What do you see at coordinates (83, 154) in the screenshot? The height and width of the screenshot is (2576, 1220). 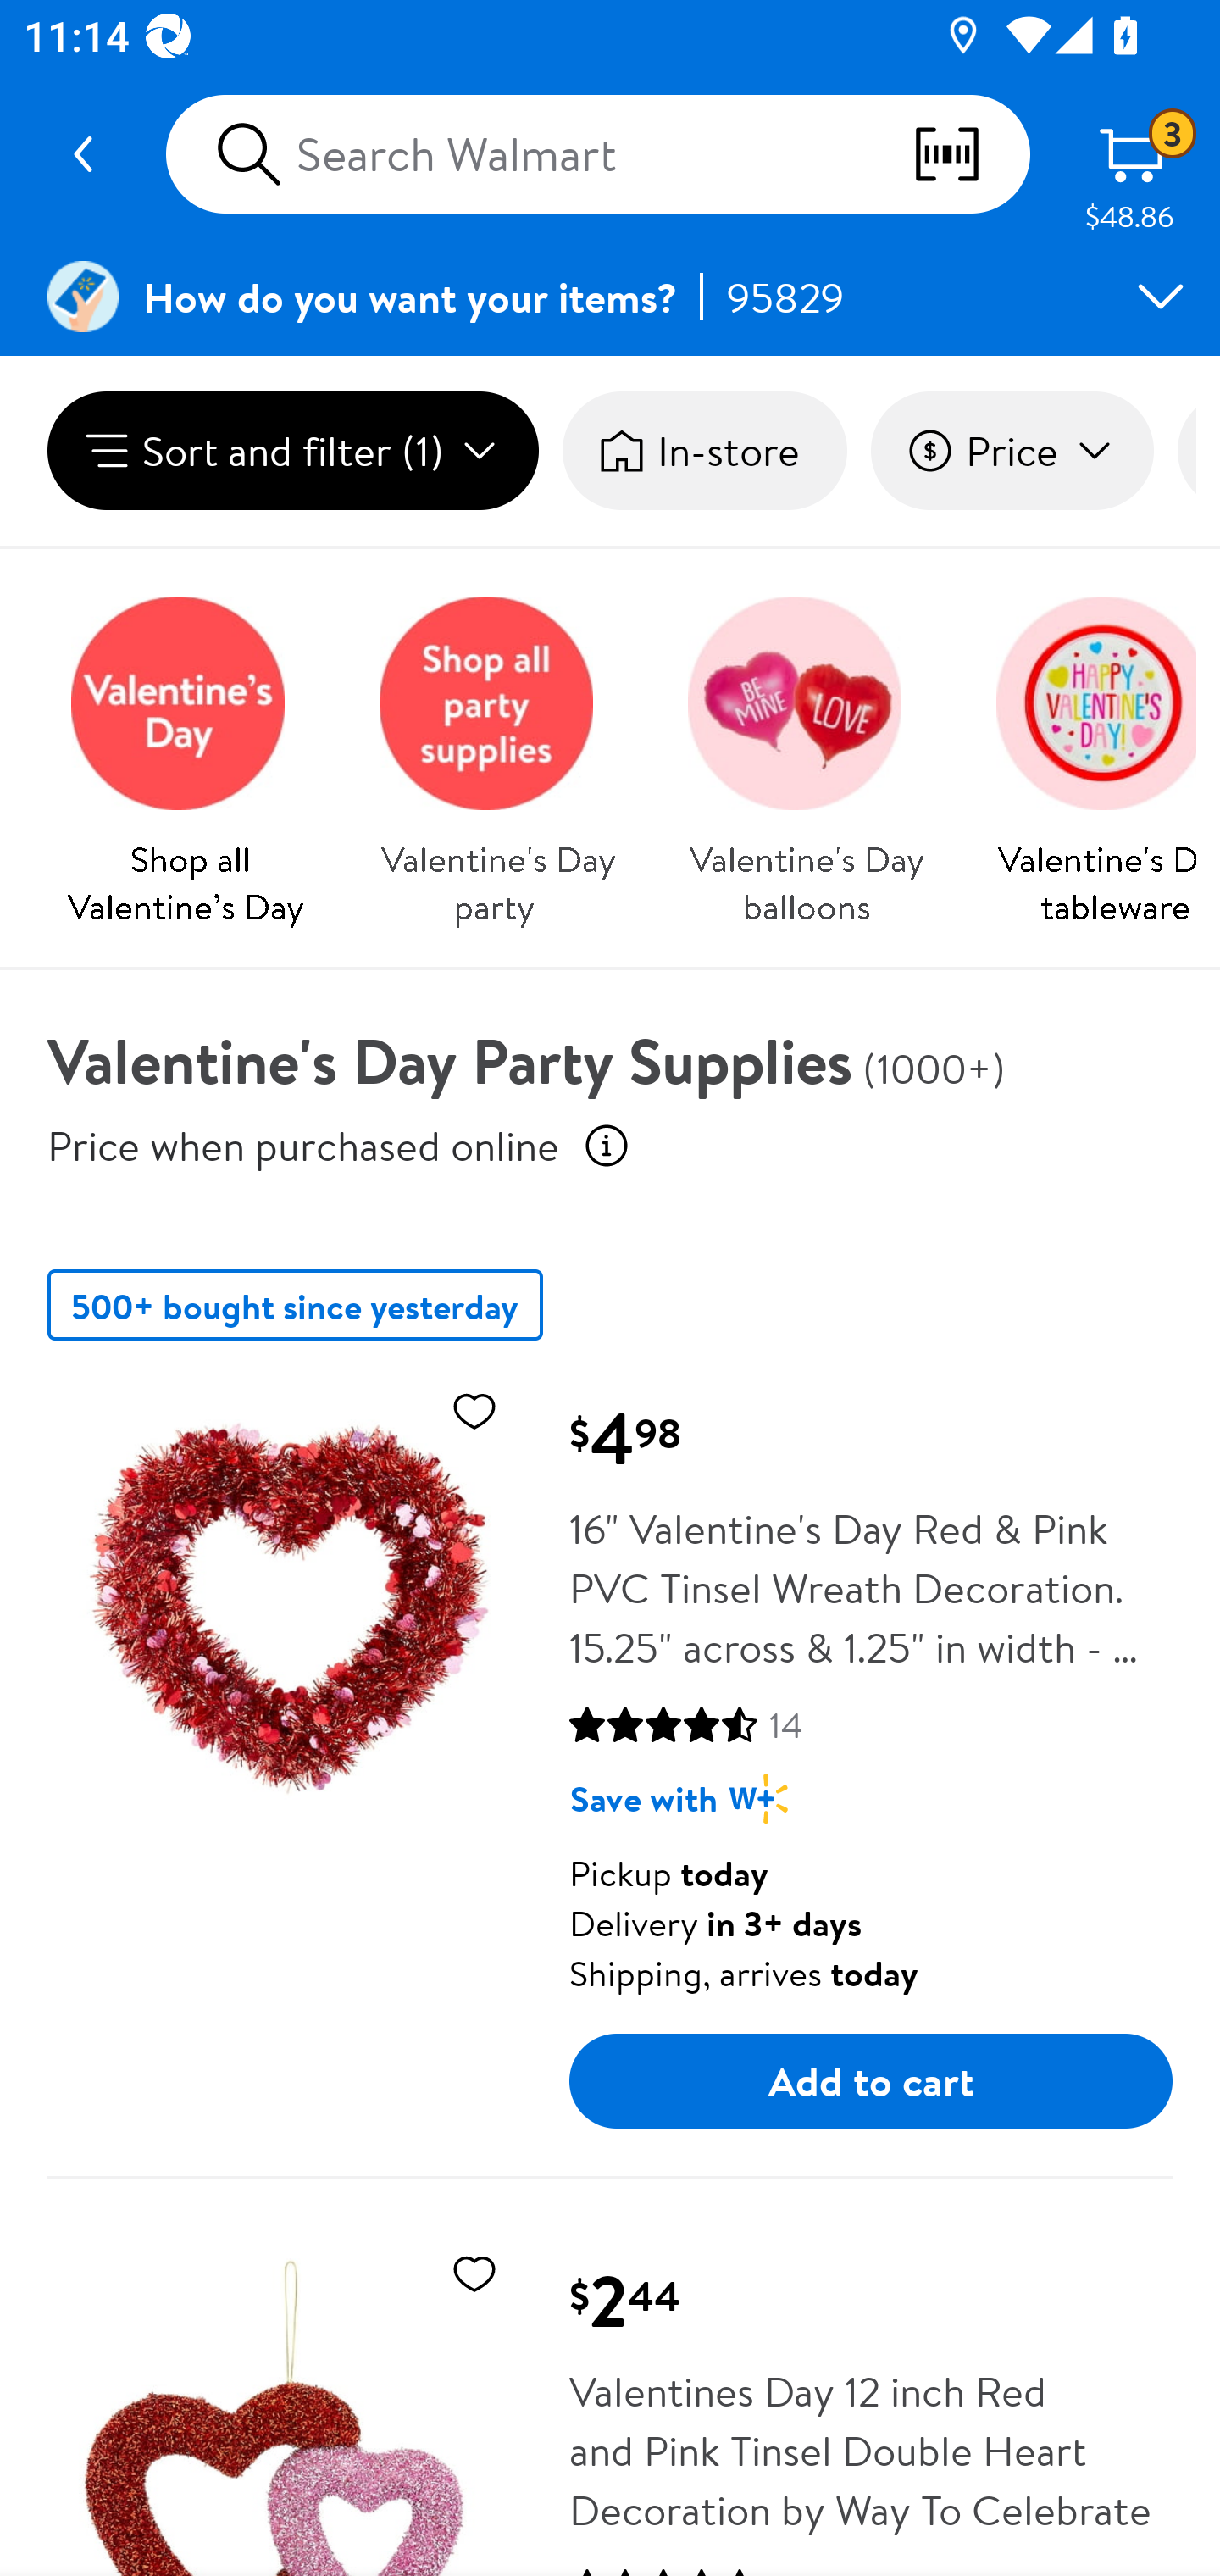 I see `Navigate up` at bounding box center [83, 154].